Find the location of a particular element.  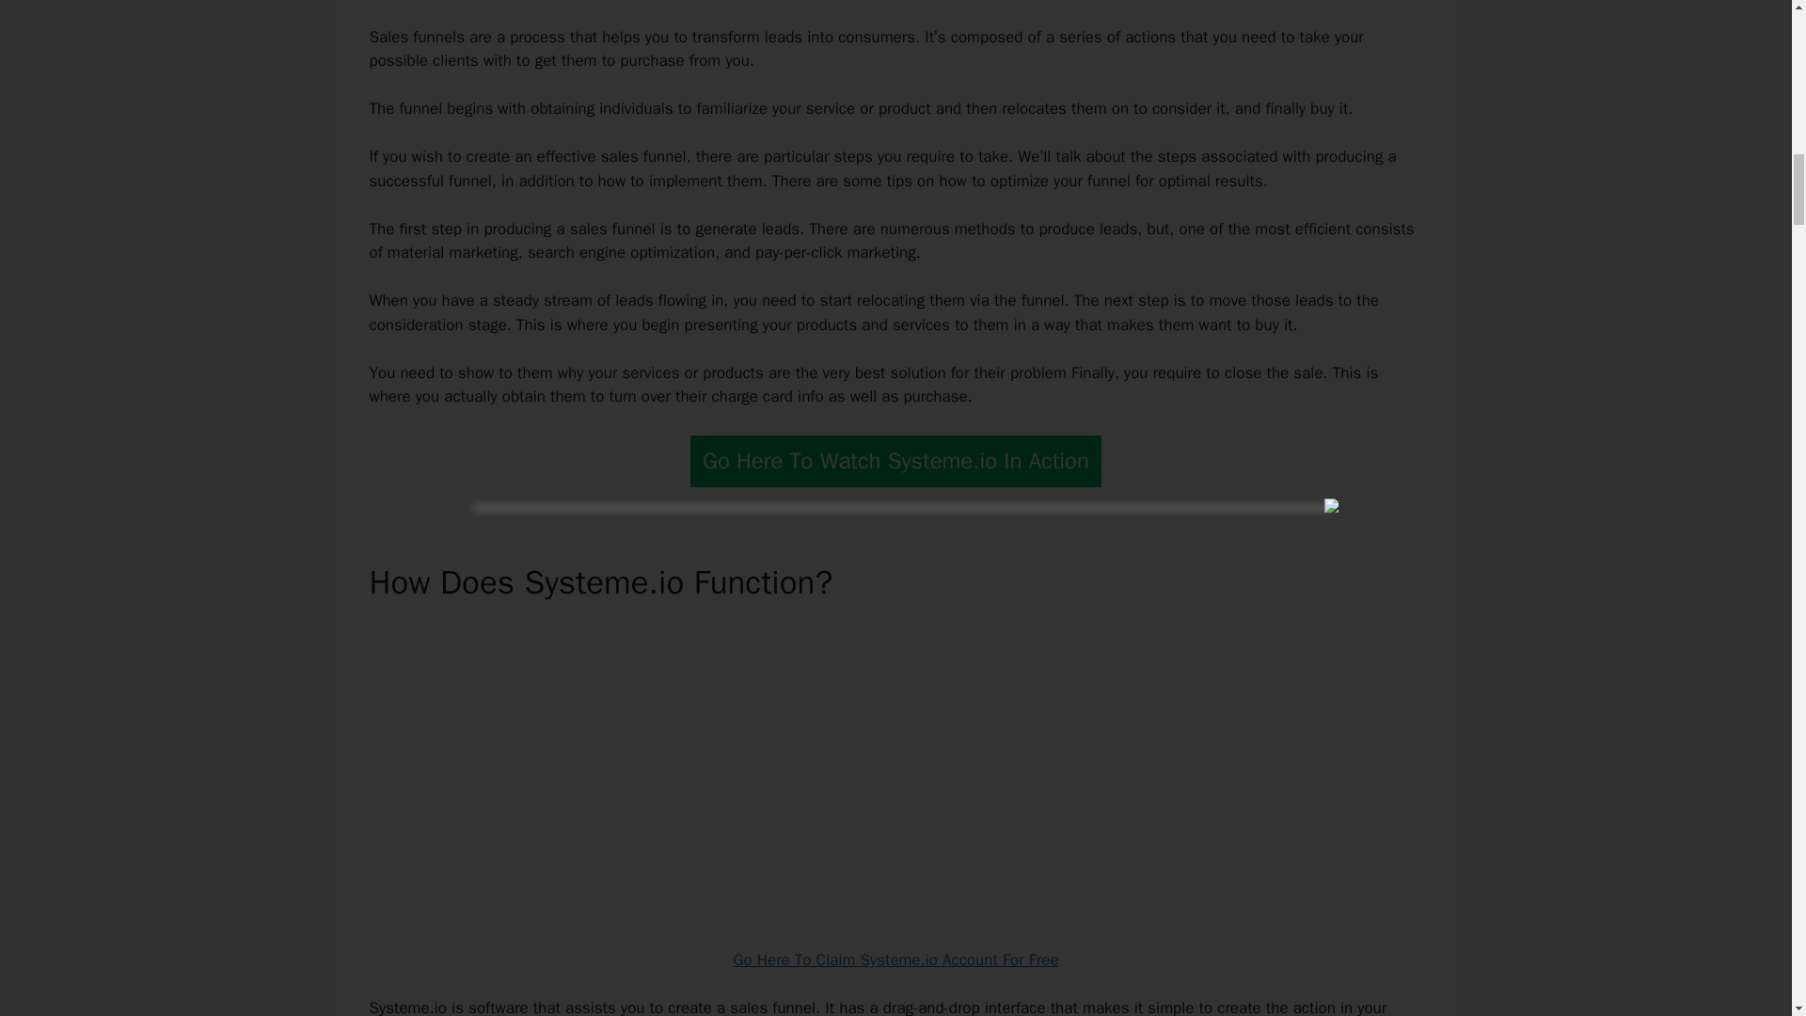

Go Here To Watch Systeme.io In Action is located at coordinates (895, 461).